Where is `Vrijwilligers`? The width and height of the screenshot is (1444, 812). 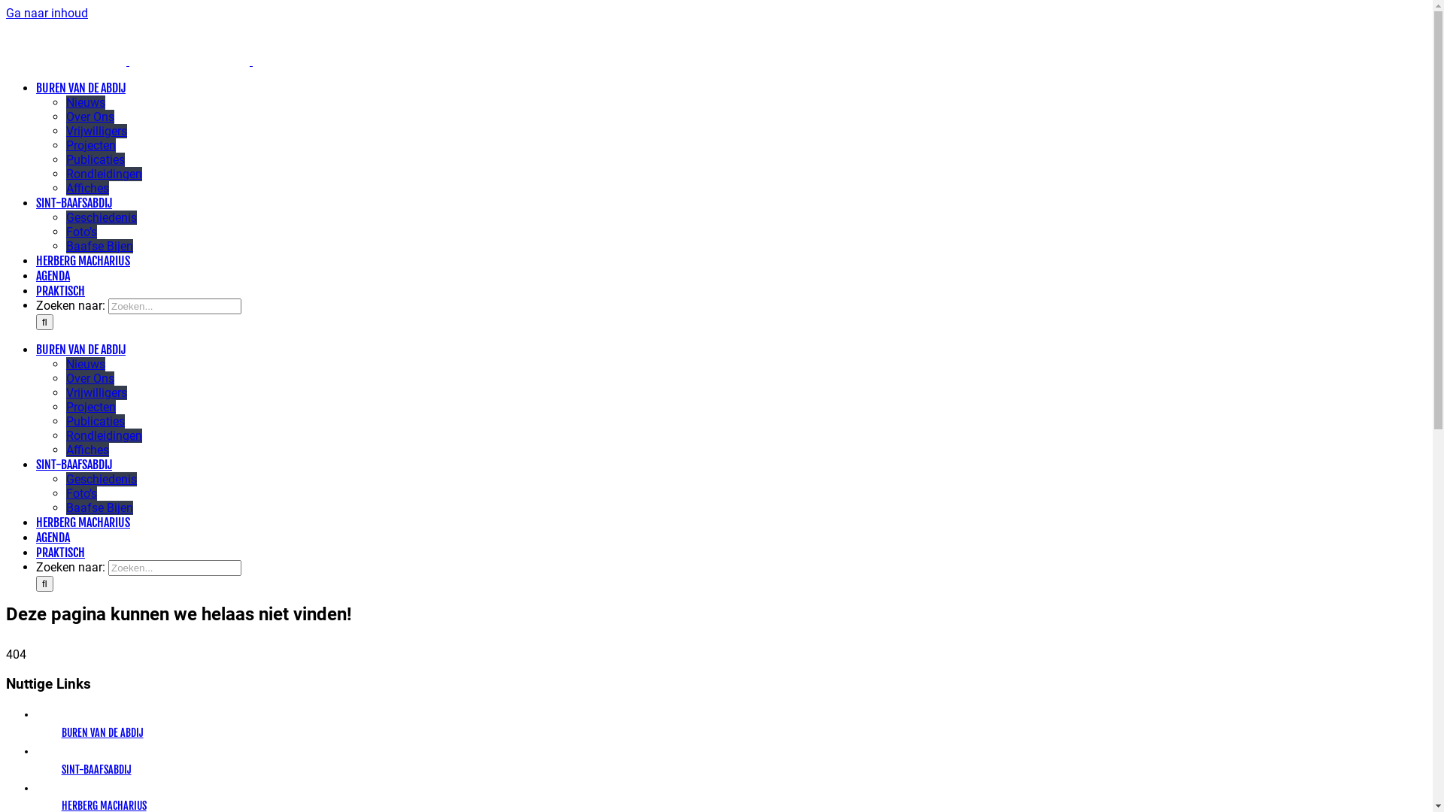
Vrijwilligers is located at coordinates (96, 392).